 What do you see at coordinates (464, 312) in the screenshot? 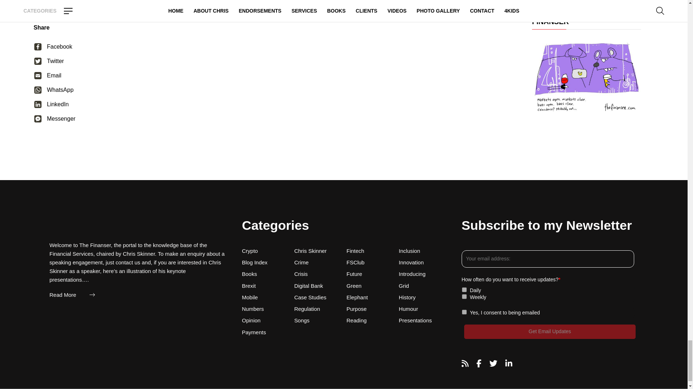
I see `accepted` at bounding box center [464, 312].